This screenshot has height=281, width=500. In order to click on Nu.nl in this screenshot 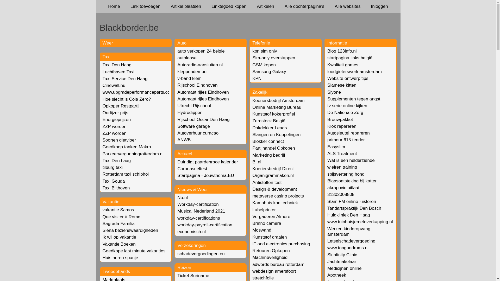, I will do `click(183, 198)`.